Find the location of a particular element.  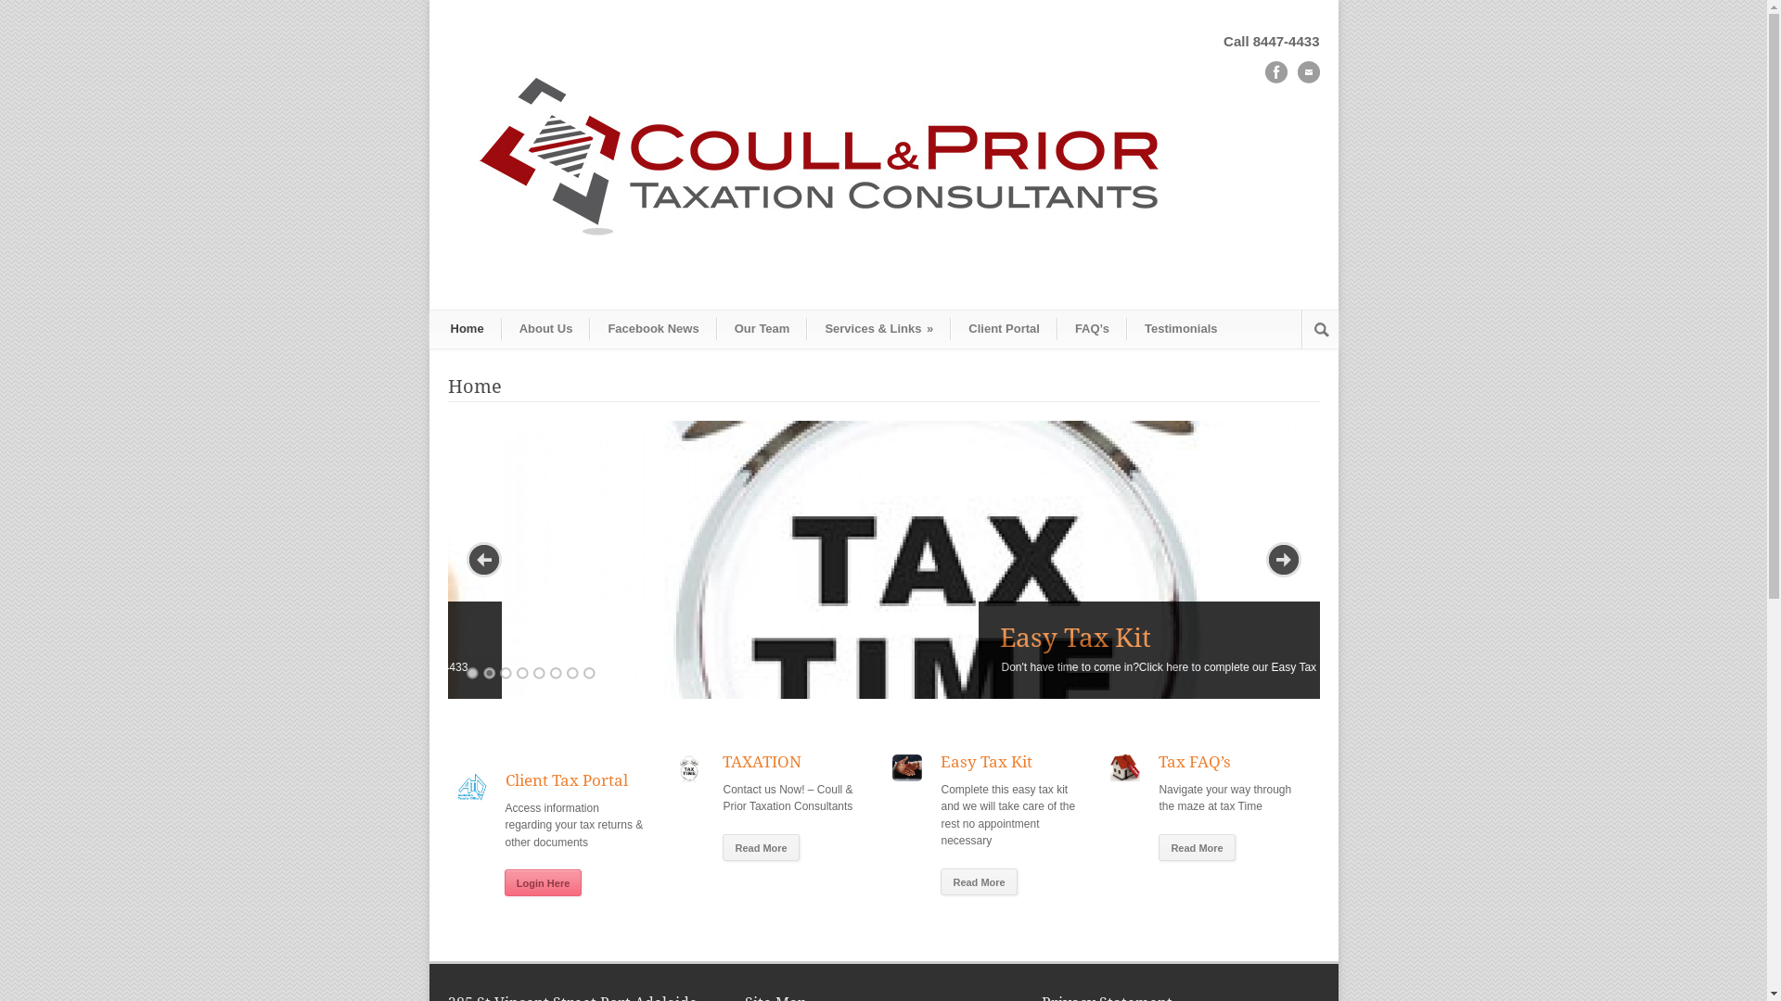

Client Portal is located at coordinates (1004, 329).